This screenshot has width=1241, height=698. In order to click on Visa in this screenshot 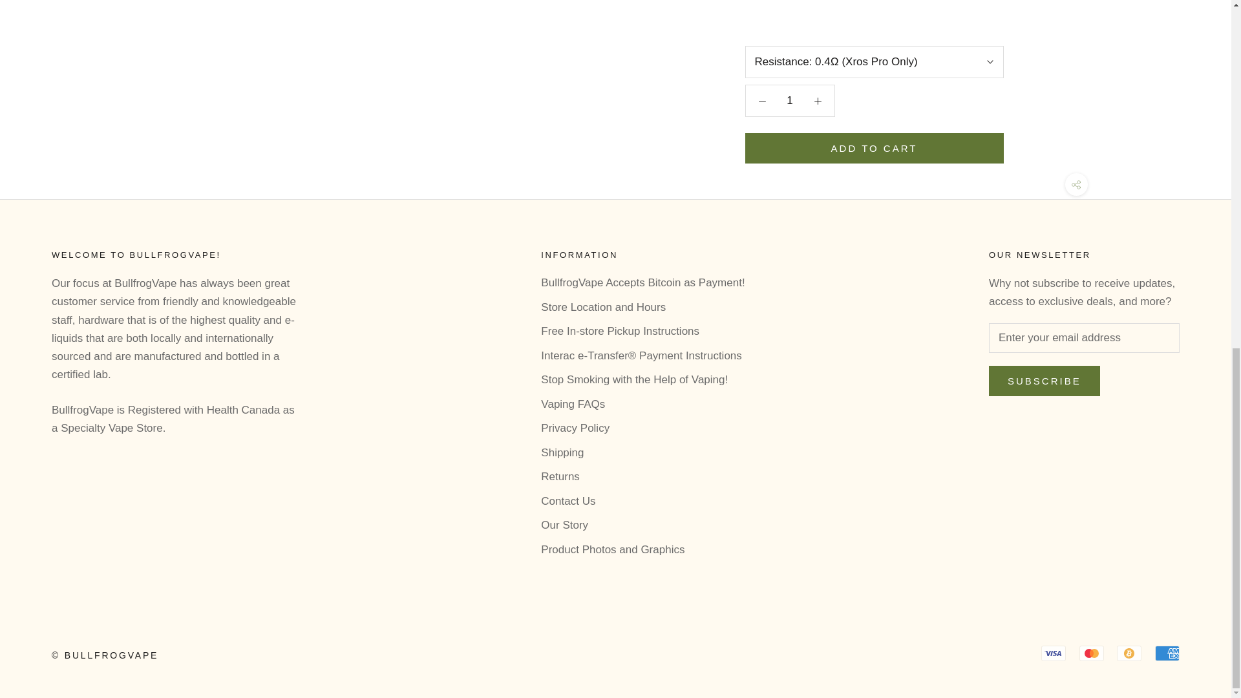, I will do `click(1054, 653)`.